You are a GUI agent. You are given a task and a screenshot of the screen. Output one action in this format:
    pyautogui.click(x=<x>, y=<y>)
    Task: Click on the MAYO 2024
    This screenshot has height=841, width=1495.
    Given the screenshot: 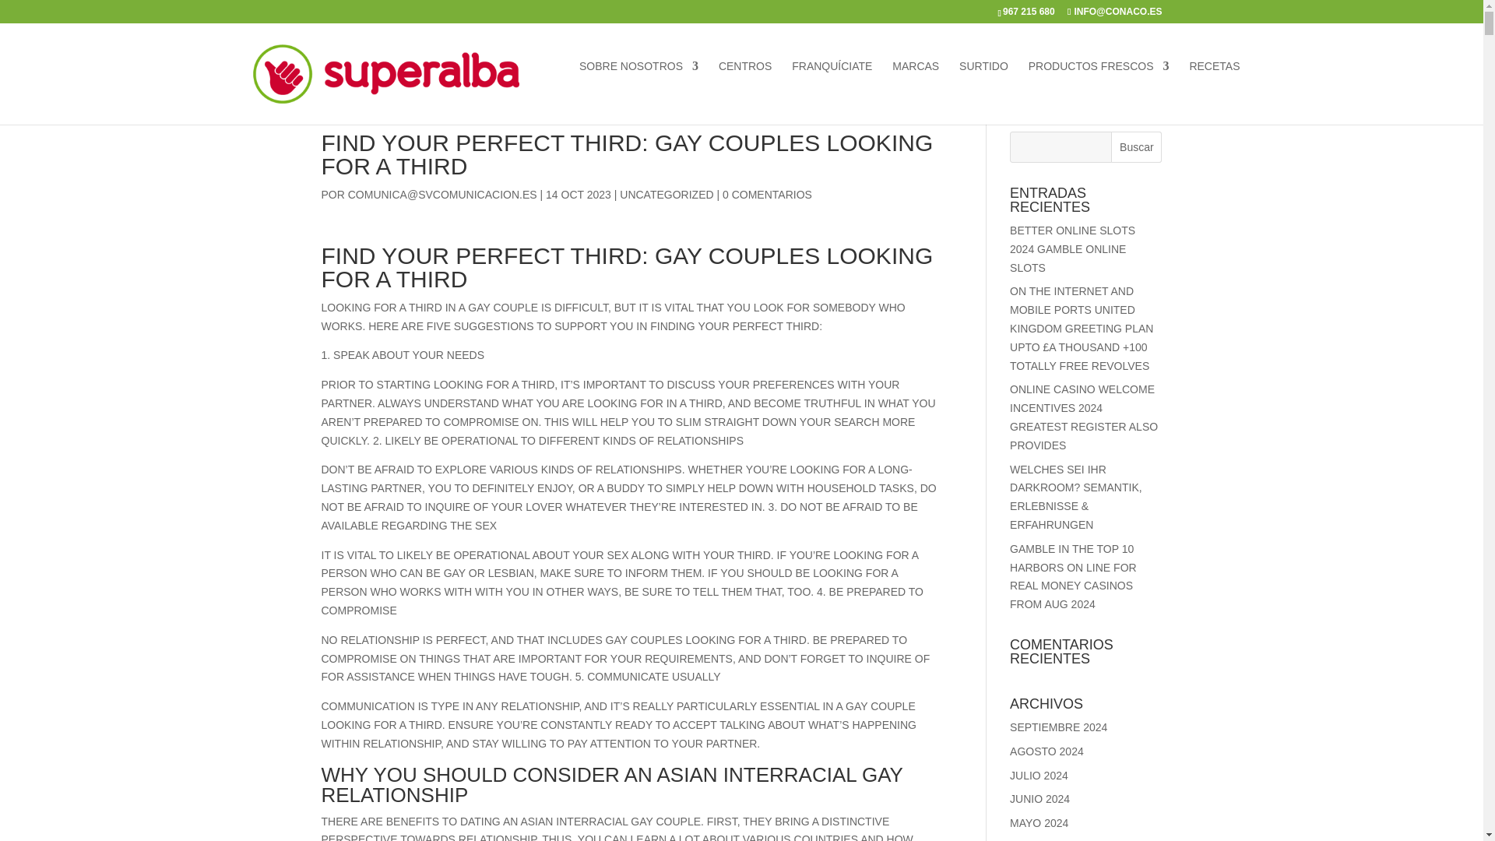 What is the action you would take?
    pyautogui.click(x=1039, y=822)
    